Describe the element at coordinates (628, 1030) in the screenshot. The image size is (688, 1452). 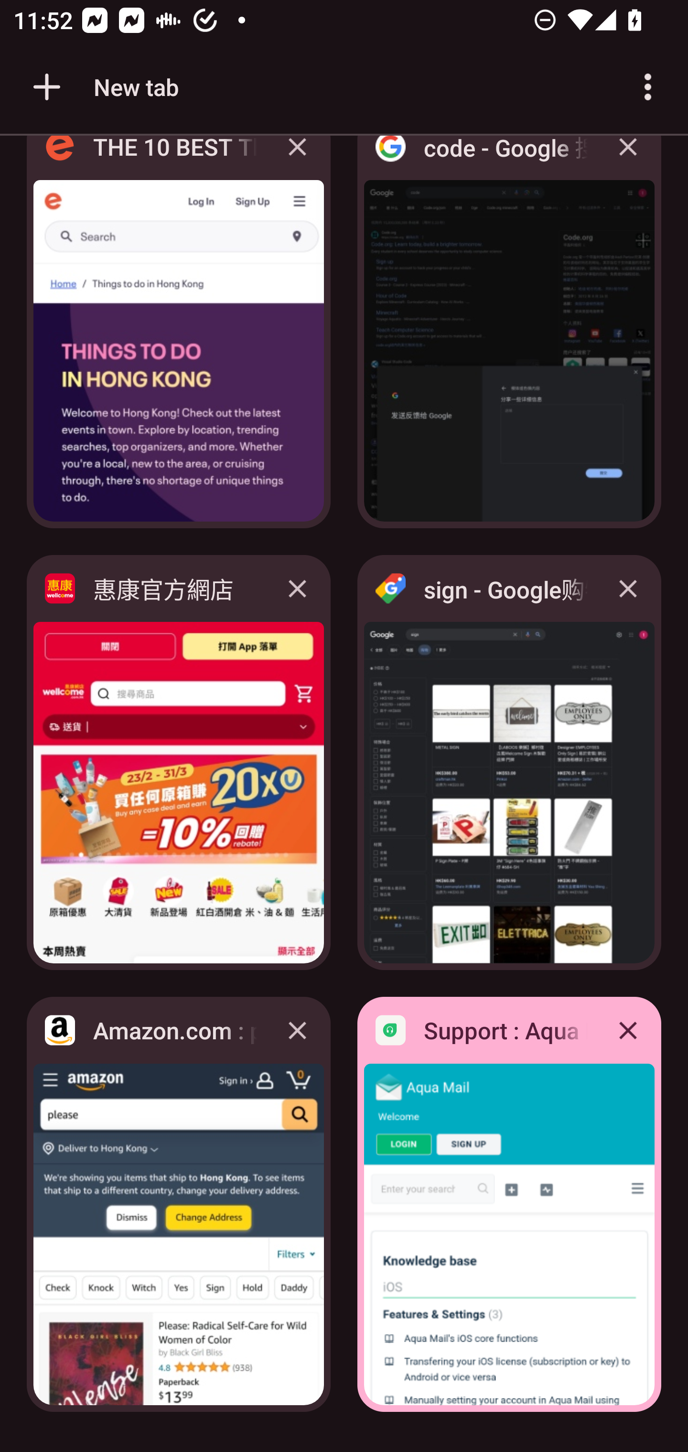
I see `Close Support : Aqua Mail tab` at that location.